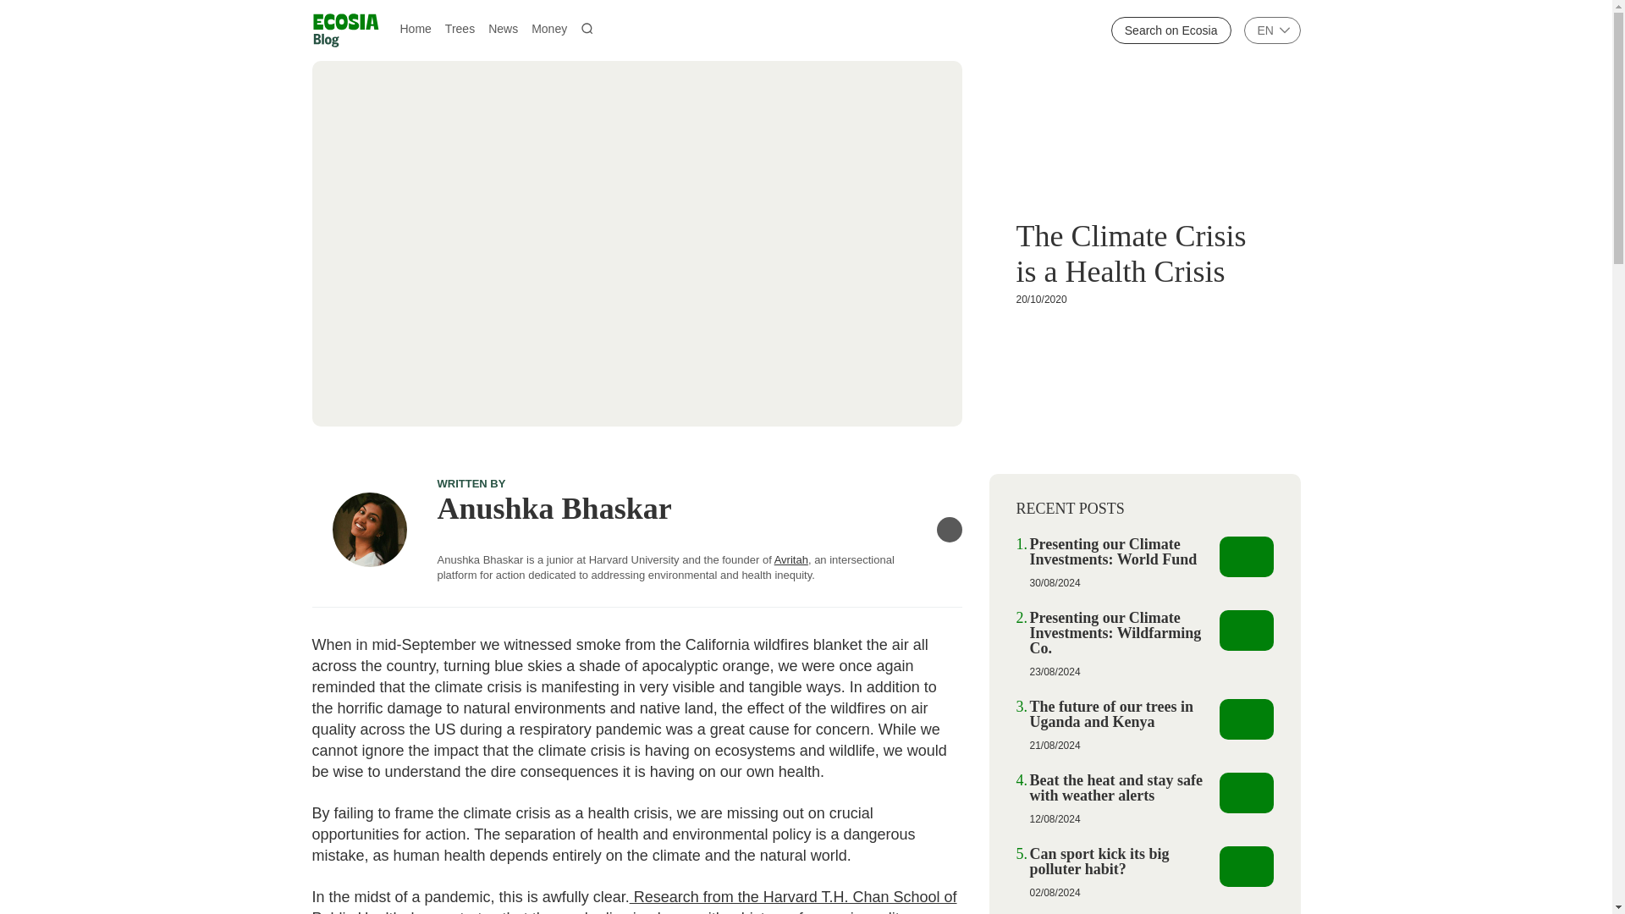 The width and height of the screenshot is (1625, 914). Describe the element at coordinates (1055, 819) in the screenshot. I see `12 August 2024` at that location.